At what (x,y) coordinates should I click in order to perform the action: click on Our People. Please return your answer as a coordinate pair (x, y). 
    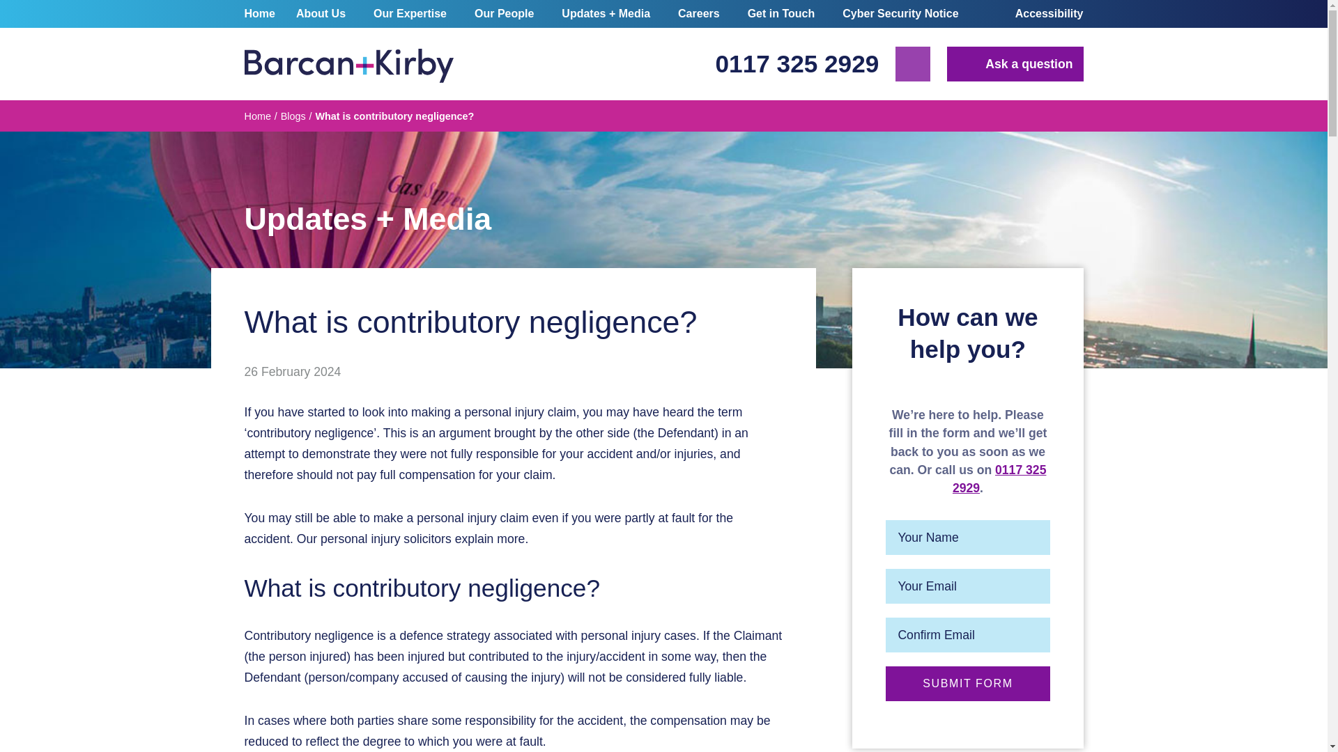
    Looking at the image, I should click on (503, 14).